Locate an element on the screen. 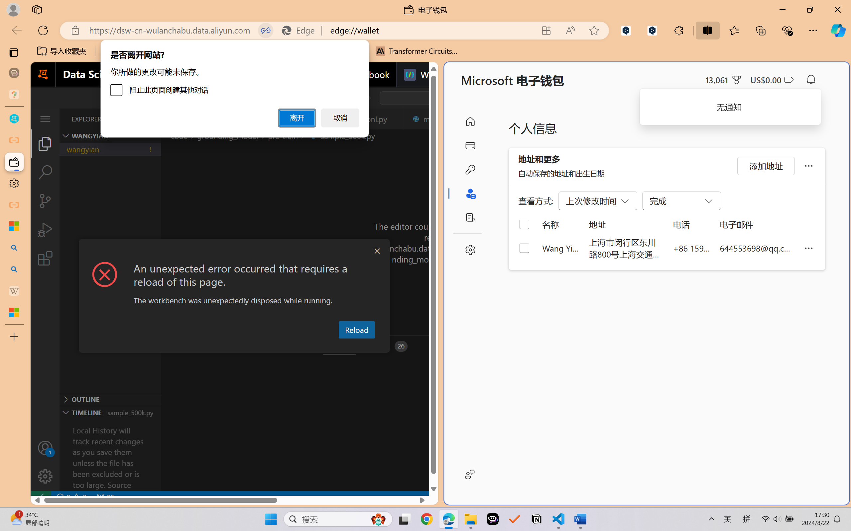 The width and height of the screenshot is (851, 531). Accounts - Sign in requested is located at coordinates (45, 448).